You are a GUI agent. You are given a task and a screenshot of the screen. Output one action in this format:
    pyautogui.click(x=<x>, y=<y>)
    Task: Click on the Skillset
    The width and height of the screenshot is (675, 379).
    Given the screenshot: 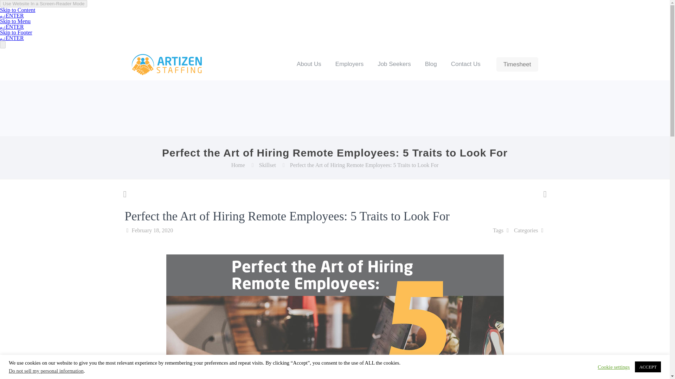 What is the action you would take?
    pyautogui.click(x=268, y=165)
    